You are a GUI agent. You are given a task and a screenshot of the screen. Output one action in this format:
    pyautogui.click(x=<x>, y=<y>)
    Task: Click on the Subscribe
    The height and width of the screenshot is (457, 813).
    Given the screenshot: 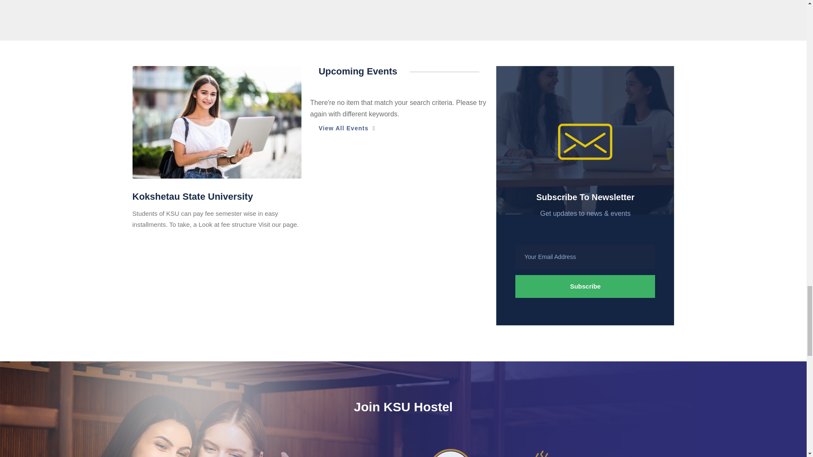 What is the action you would take?
    pyautogui.click(x=585, y=286)
    